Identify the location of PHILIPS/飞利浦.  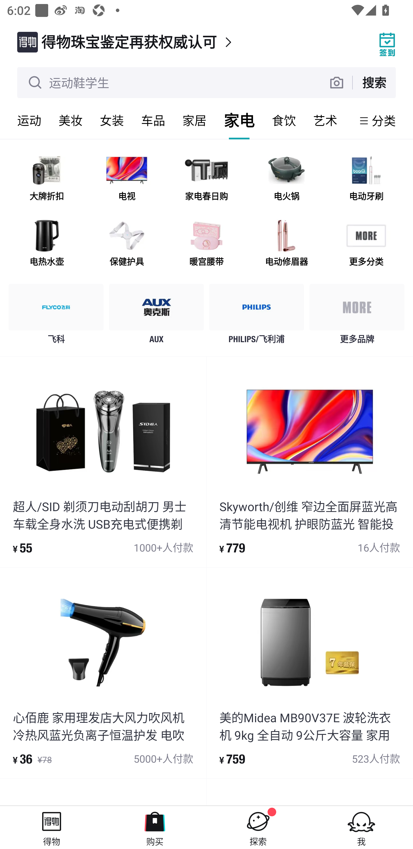
(256, 316).